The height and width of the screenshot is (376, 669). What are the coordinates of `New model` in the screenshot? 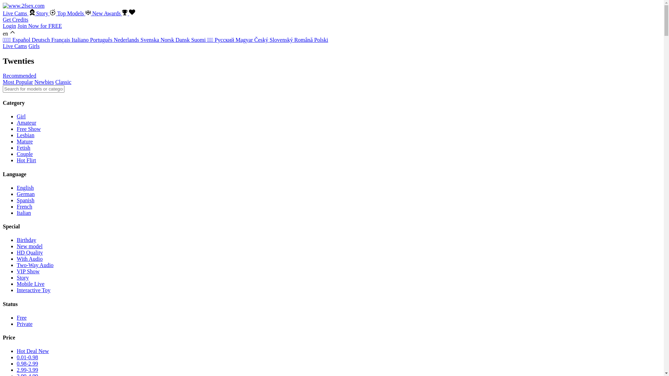 It's located at (30, 246).